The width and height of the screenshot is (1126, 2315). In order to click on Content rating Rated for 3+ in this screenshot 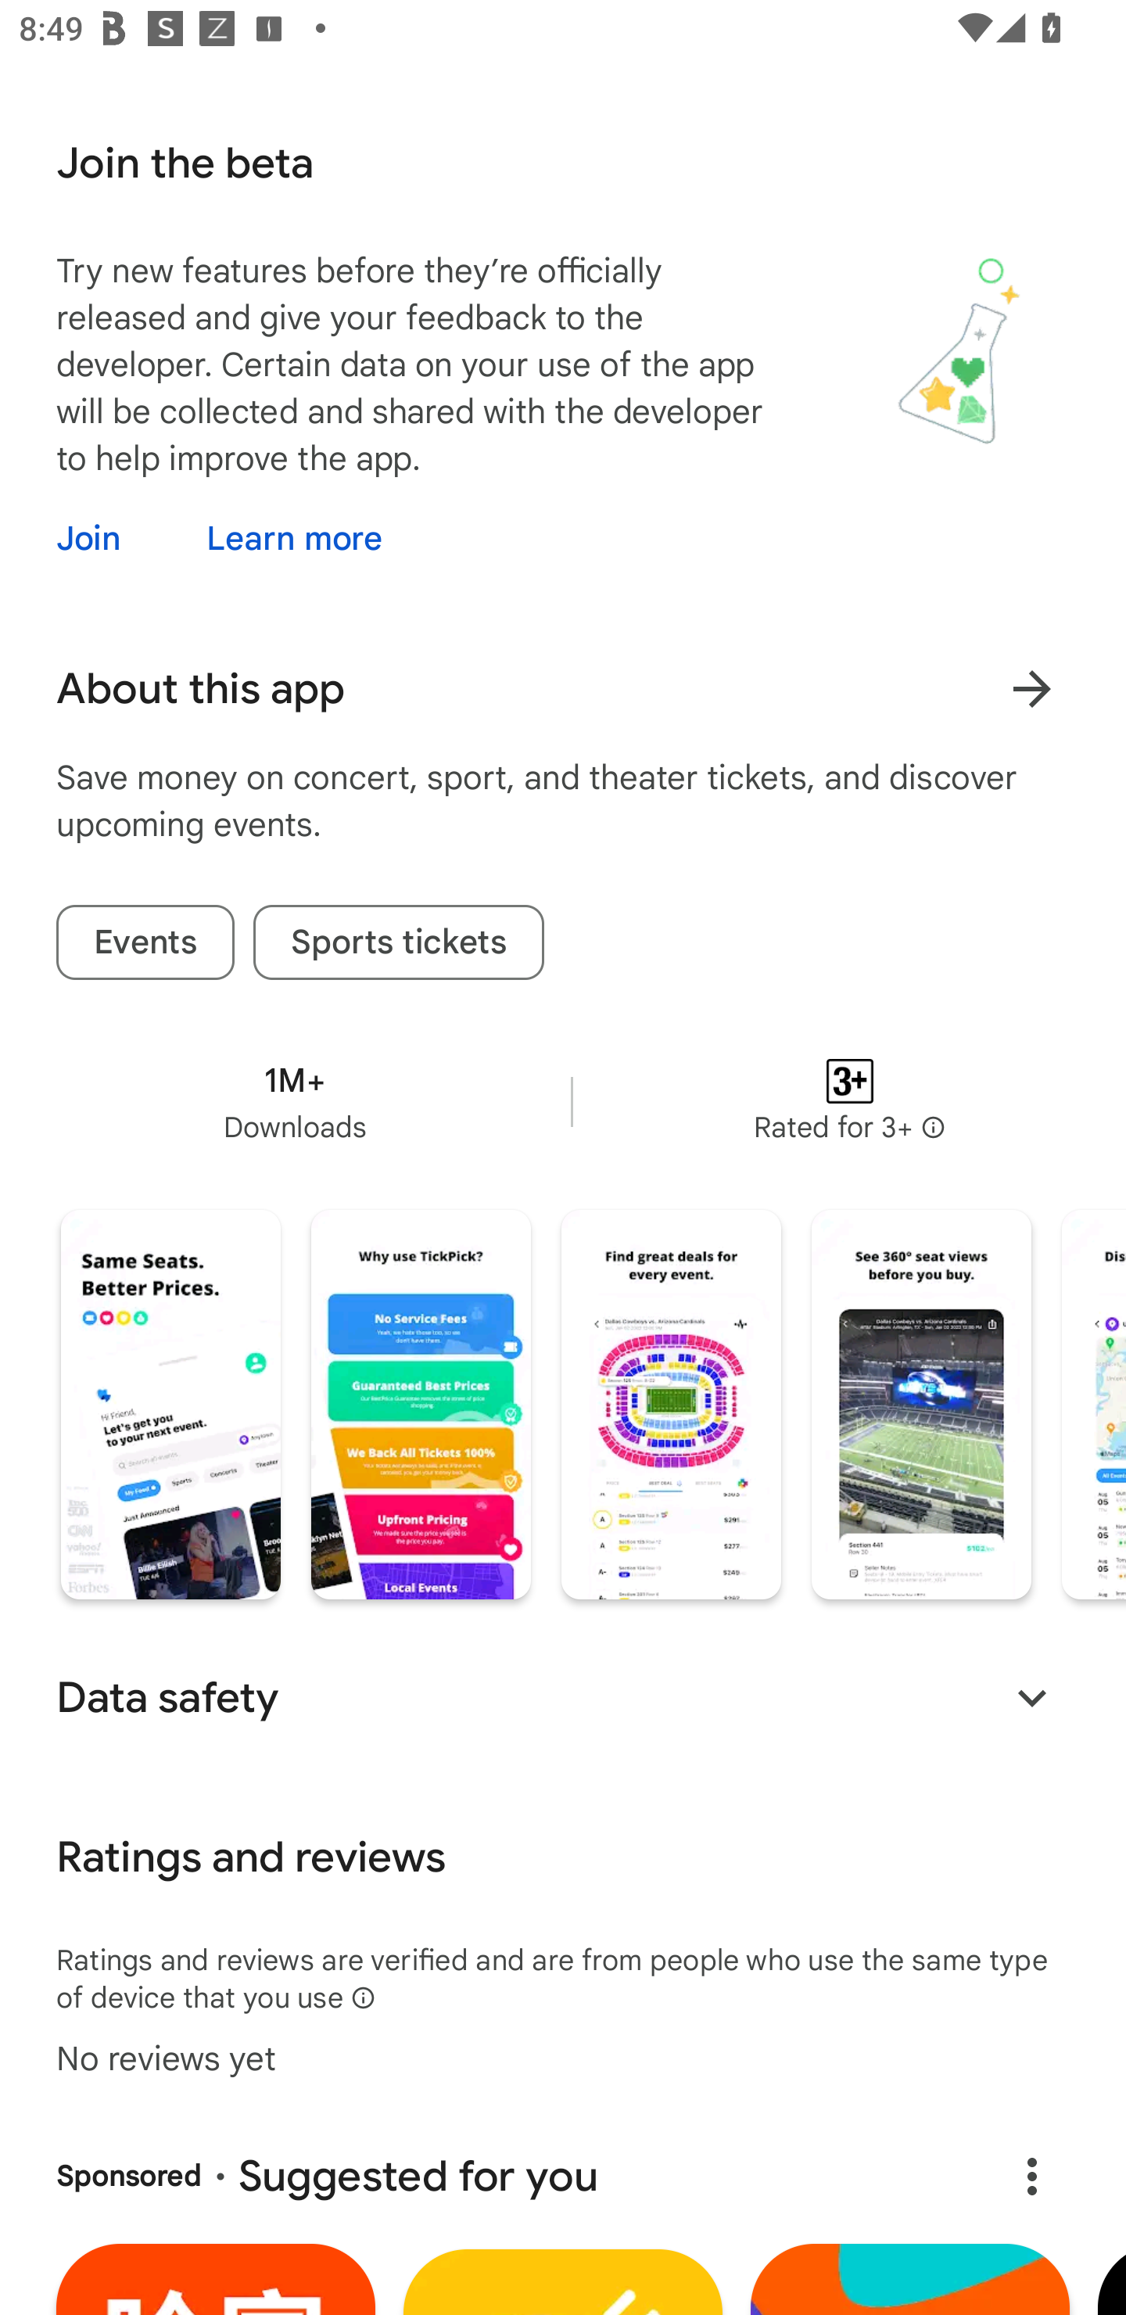, I will do `click(849, 1101)`.